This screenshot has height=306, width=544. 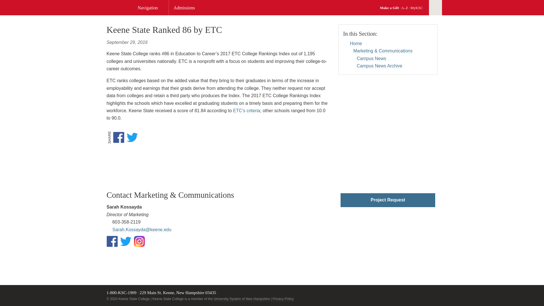 What do you see at coordinates (283, 299) in the screenshot?
I see `Privacy Policy` at bounding box center [283, 299].